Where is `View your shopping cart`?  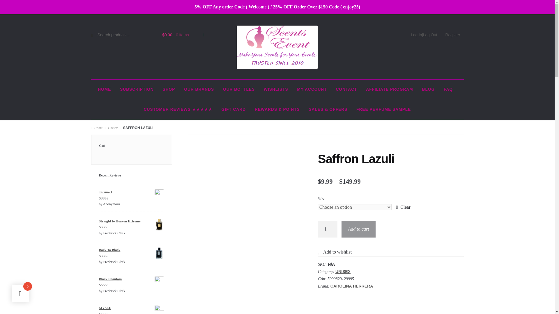
View your shopping cart is located at coordinates (180, 35).